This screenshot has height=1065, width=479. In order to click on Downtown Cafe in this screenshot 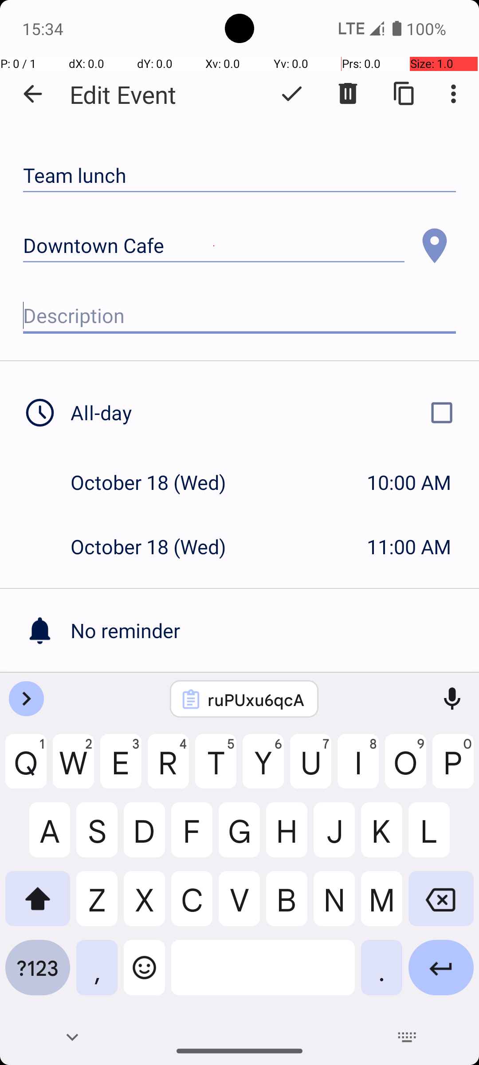, I will do `click(214, 246)`.